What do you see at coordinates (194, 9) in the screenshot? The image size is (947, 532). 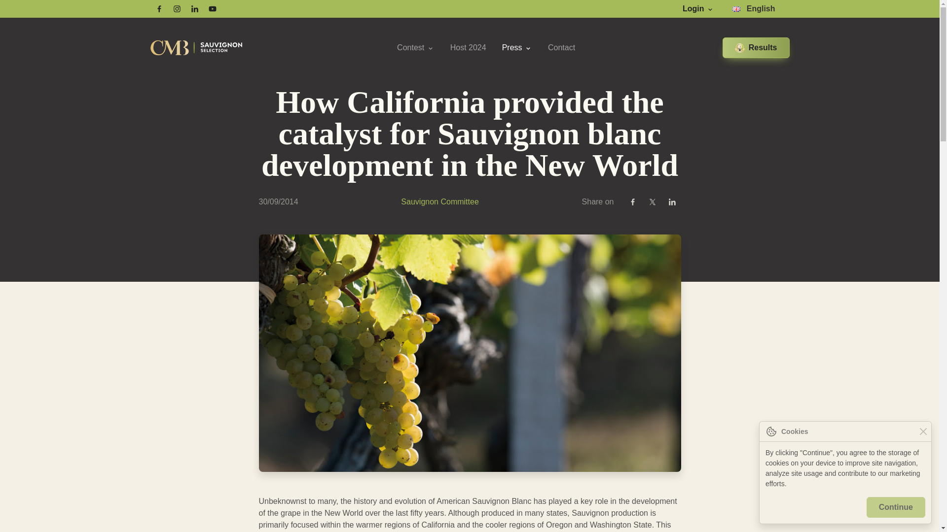 I see `Linkedin` at bounding box center [194, 9].